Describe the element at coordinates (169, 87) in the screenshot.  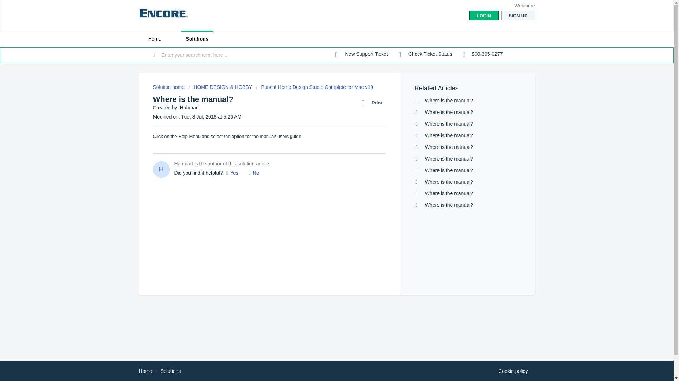
I see `Solution home` at that location.